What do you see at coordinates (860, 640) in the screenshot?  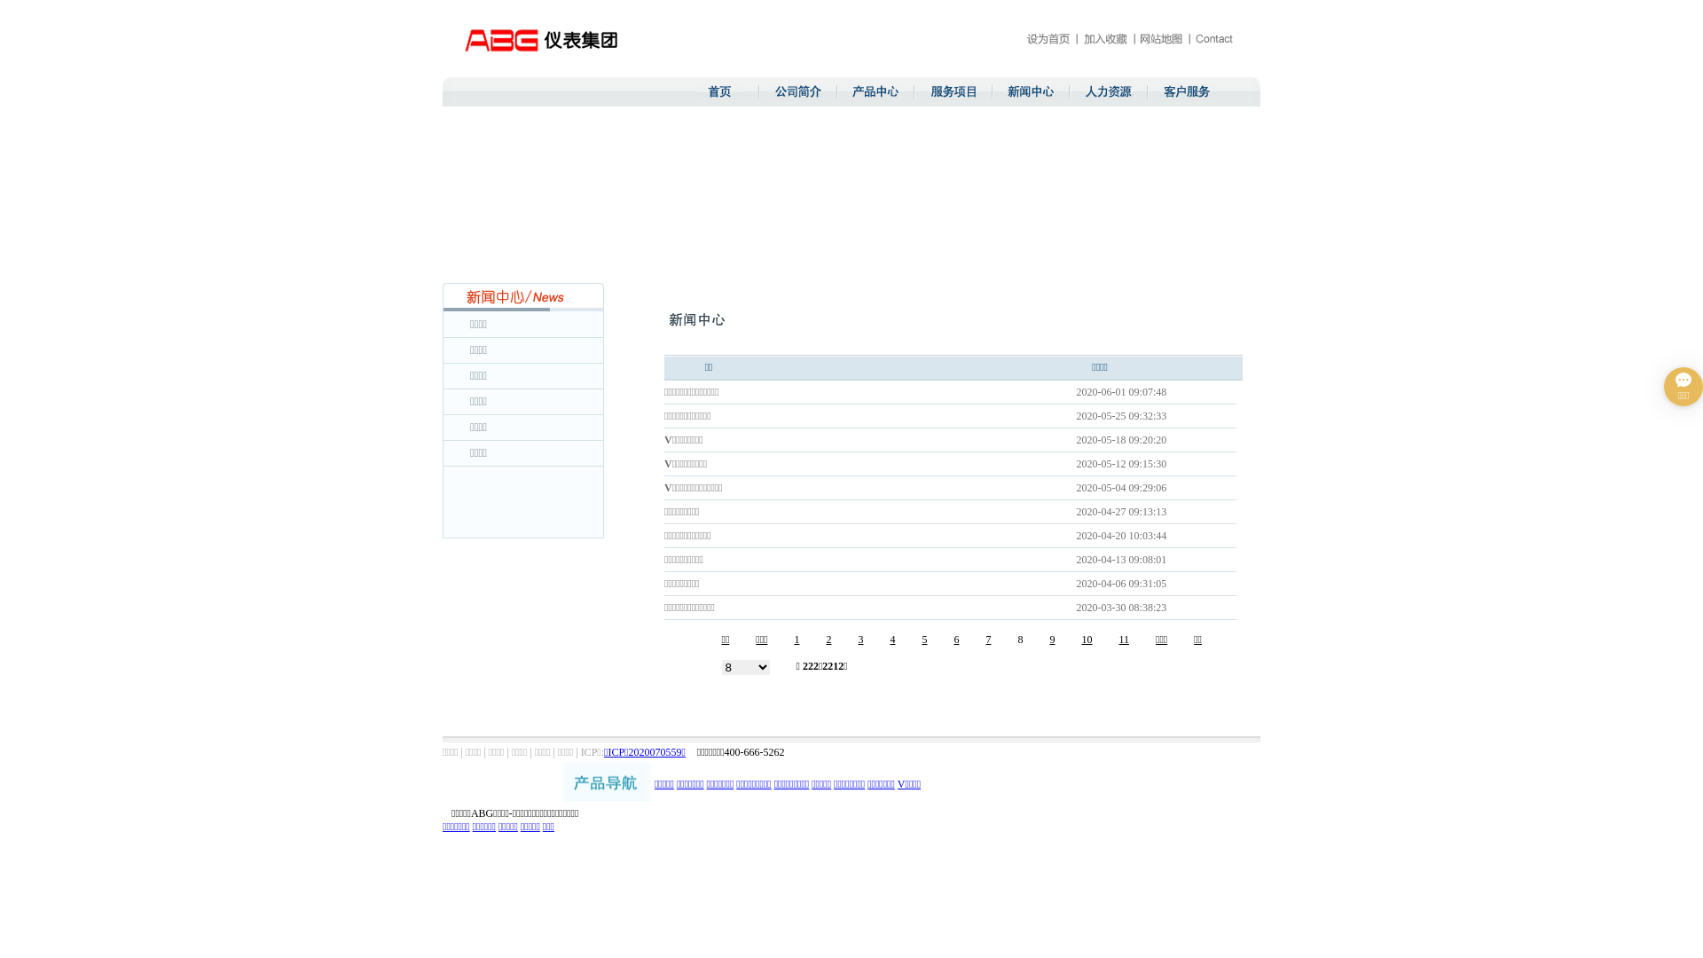 I see `3` at bounding box center [860, 640].